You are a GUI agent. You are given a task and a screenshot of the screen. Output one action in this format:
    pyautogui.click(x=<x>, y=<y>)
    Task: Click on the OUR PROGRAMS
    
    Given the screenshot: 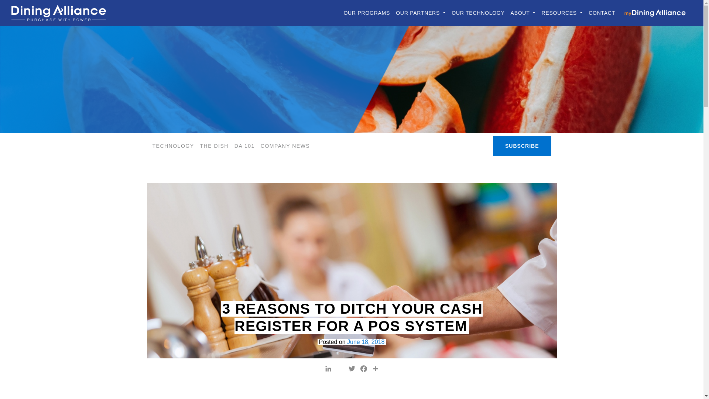 What is the action you would take?
    pyautogui.click(x=366, y=13)
    